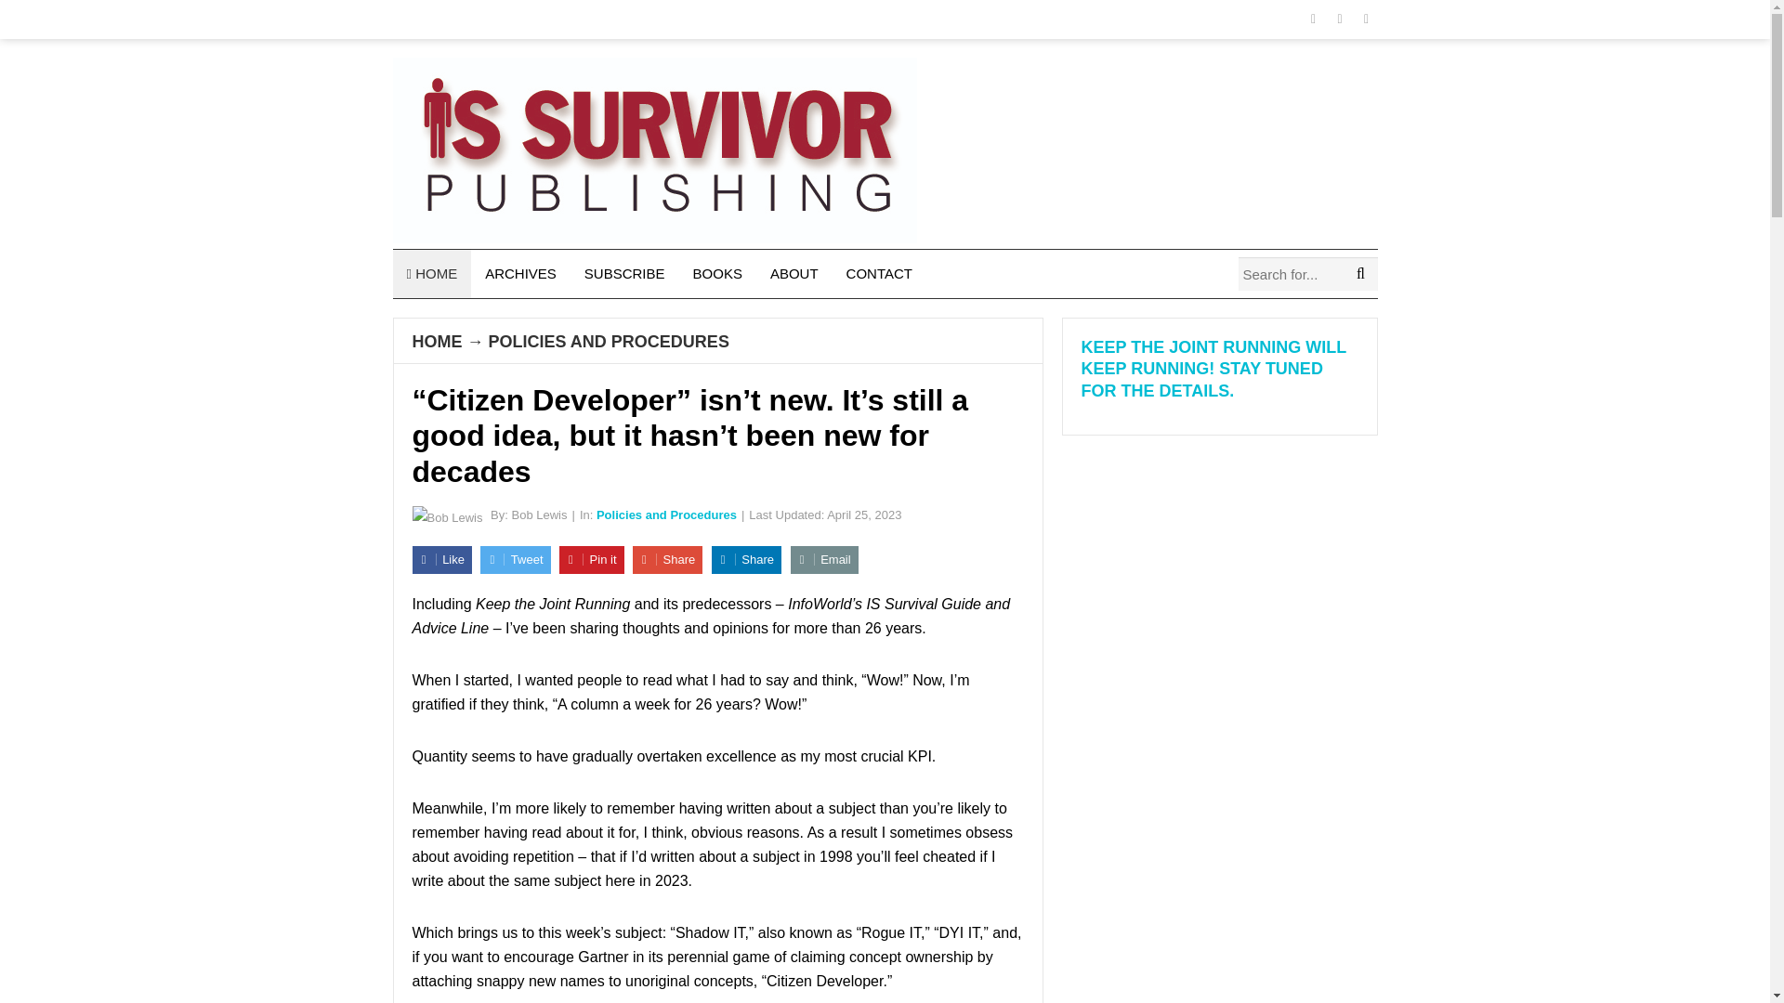 This screenshot has width=1784, height=1003. Describe the element at coordinates (879, 273) in the screenshot. I see `CONTACT` at that location.